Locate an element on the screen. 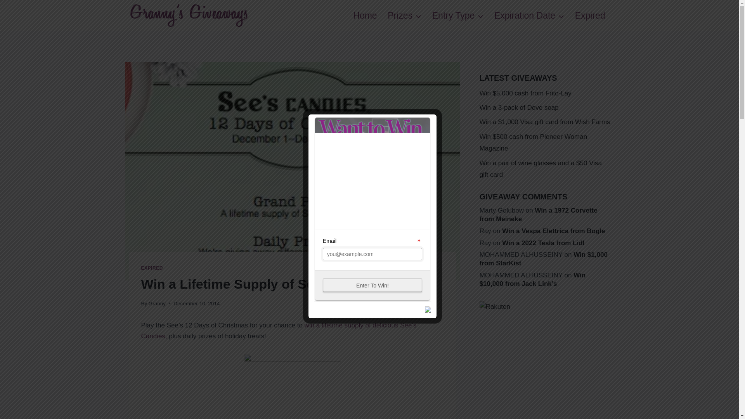 The height and width of the screenshot is (419, 745). Entry Type is located at coordinates (458, 16).